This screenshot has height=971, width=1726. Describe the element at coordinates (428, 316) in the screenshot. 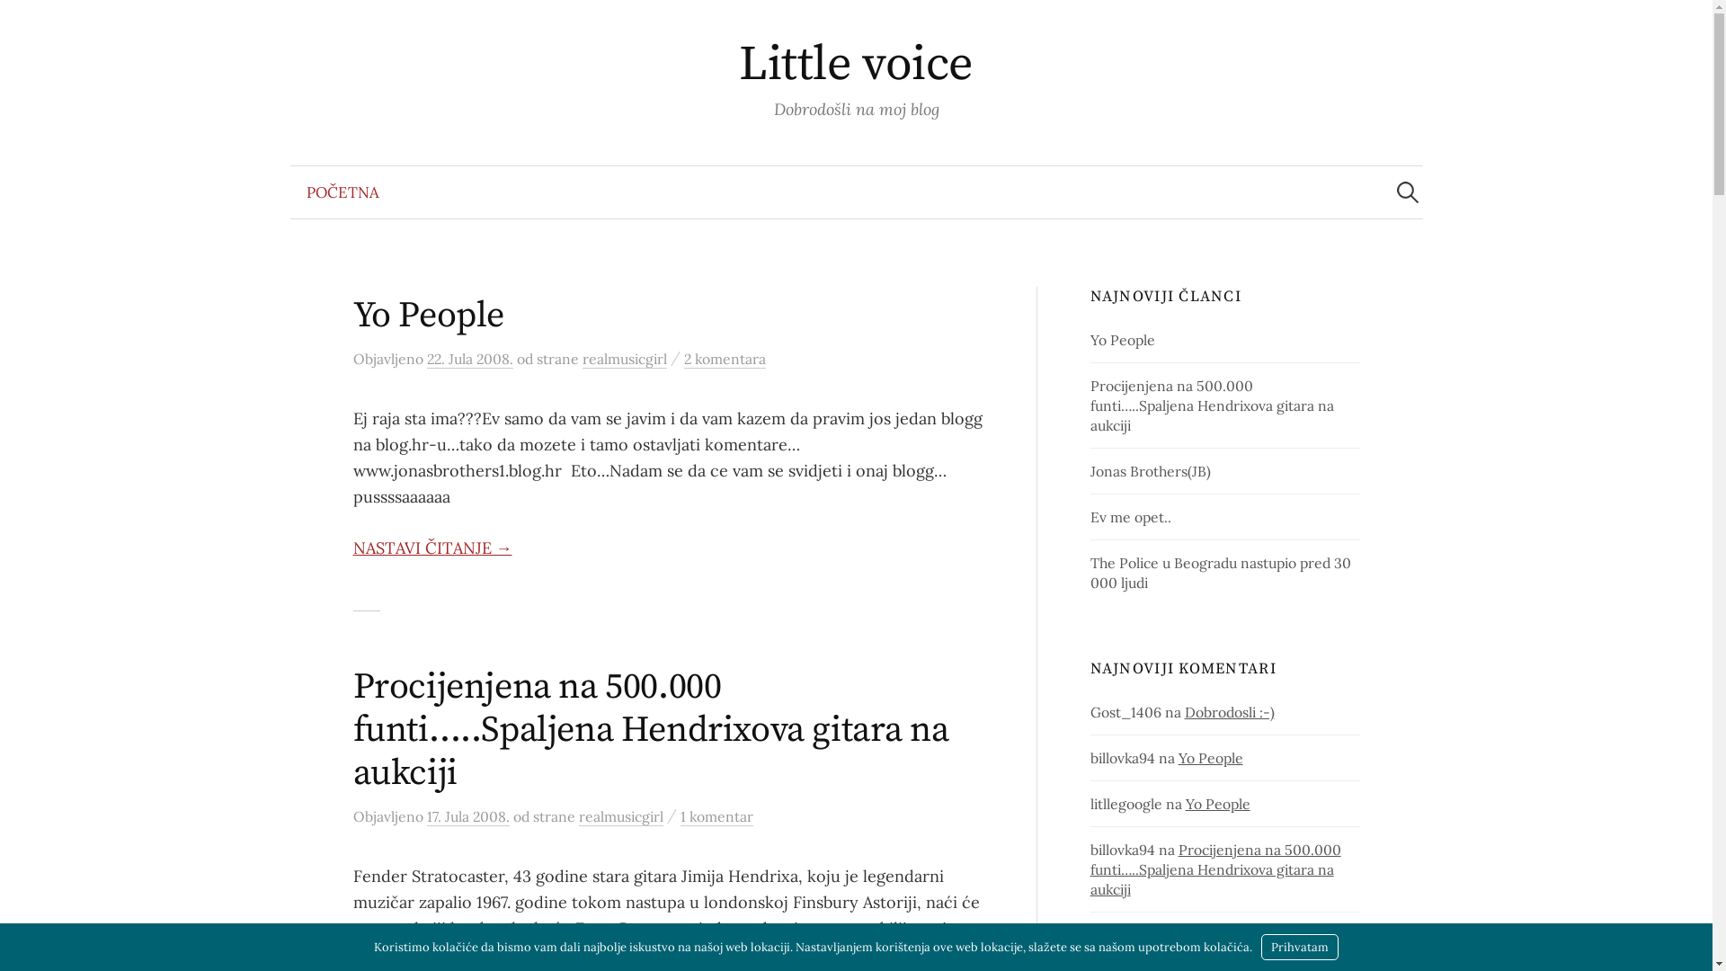

I see `Yo People` at that location.